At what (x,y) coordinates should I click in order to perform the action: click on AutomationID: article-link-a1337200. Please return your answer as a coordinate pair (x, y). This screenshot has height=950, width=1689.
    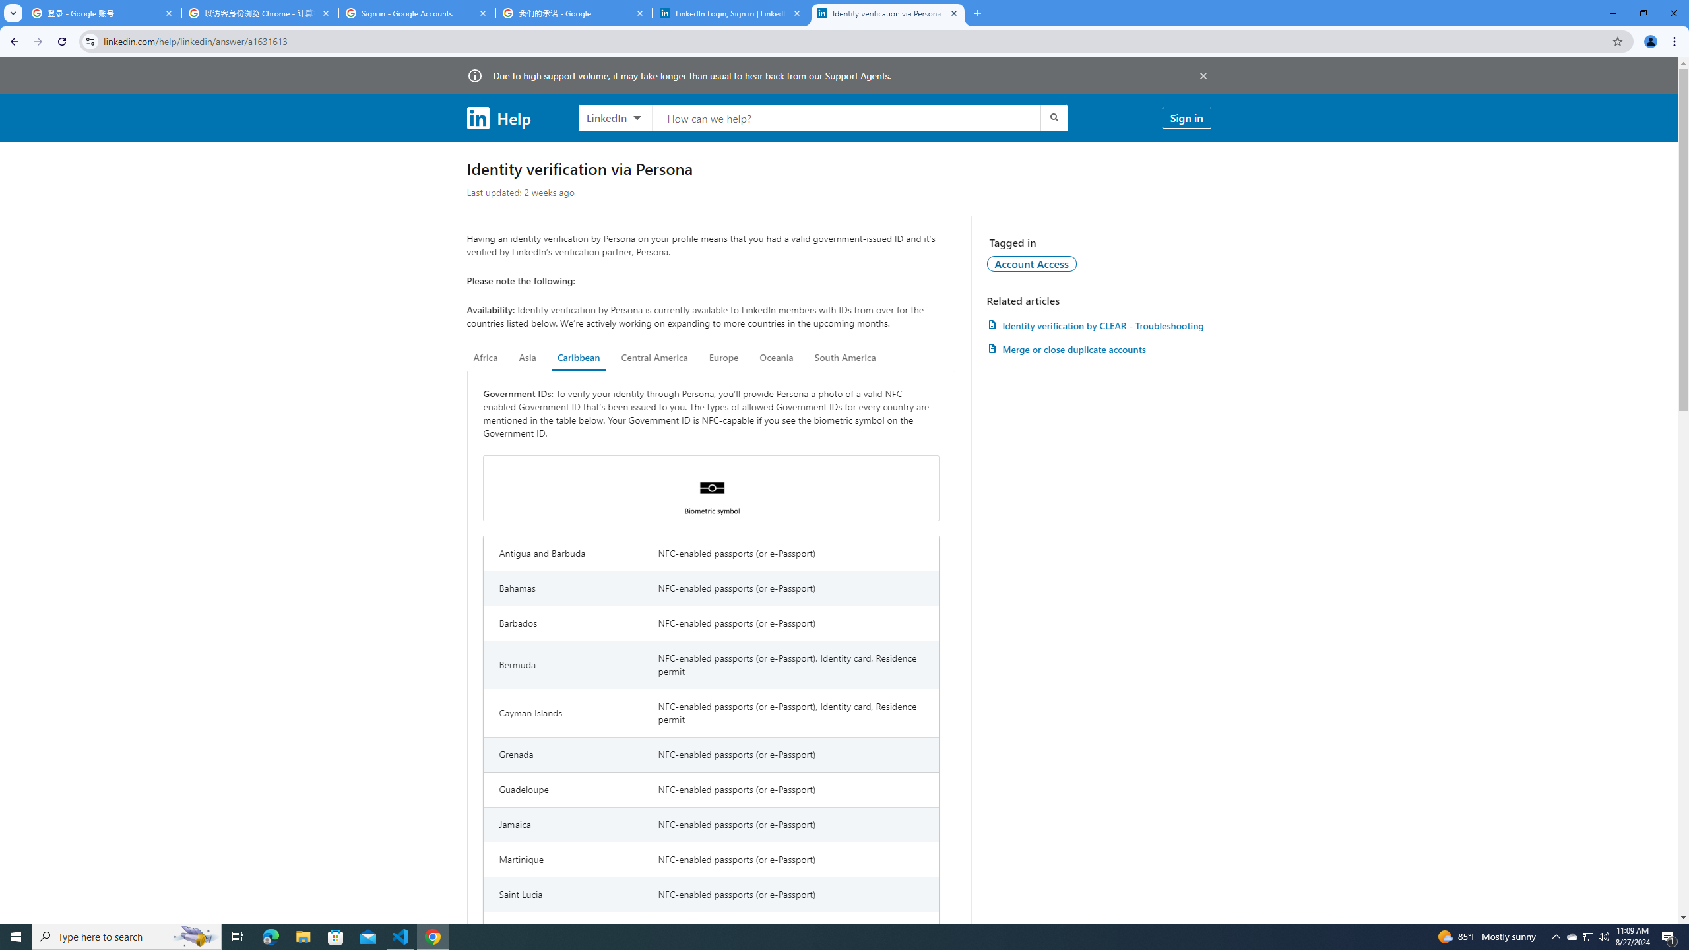
    Looking at the image, I should click on (1099, 349).